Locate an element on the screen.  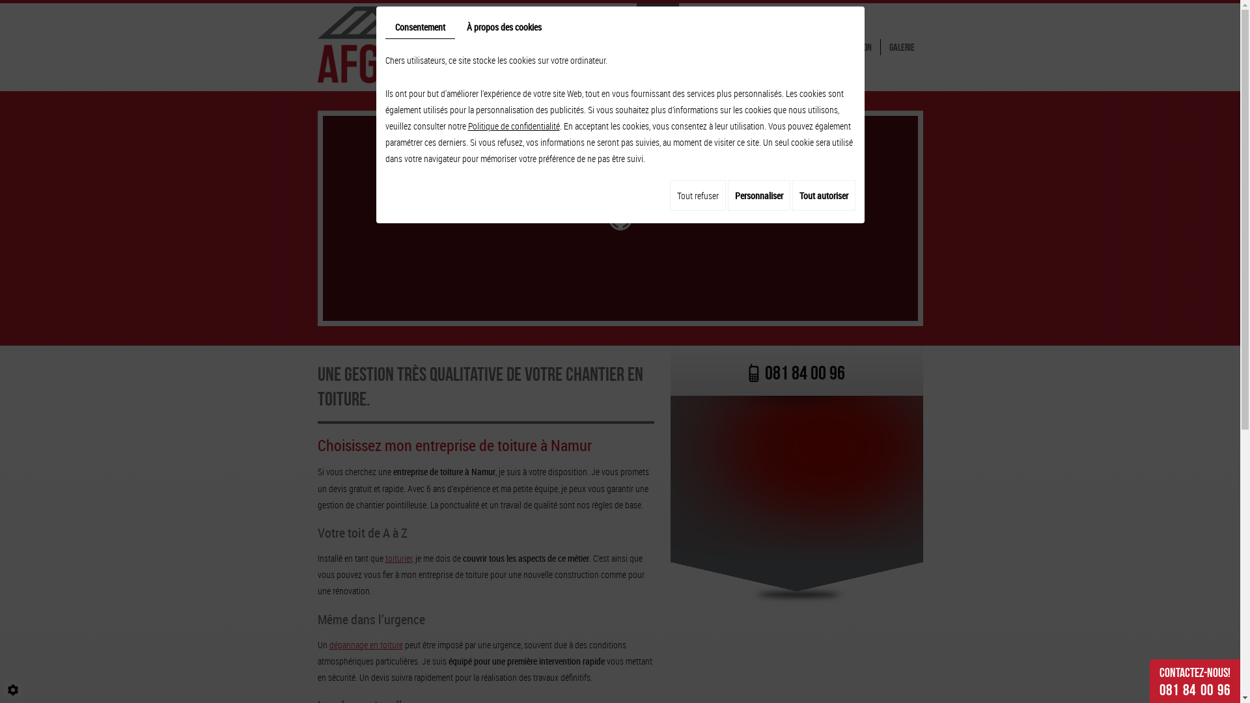
Toitures is located at coordinates (703, 47).